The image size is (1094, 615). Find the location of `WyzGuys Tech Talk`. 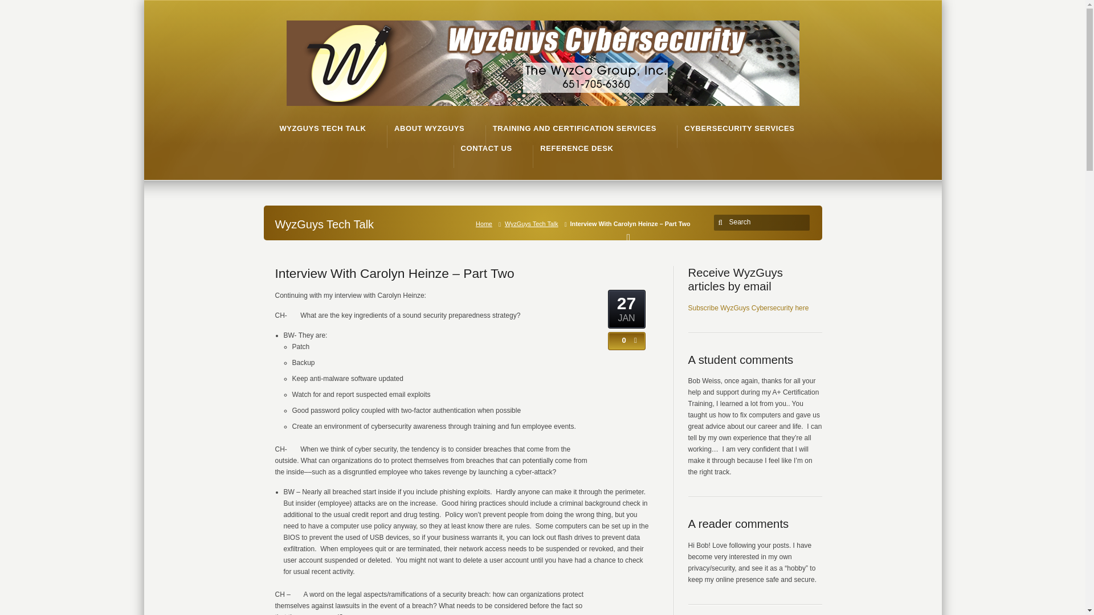

WyzGuys Tech Talk is located at coordinates (533, 223).